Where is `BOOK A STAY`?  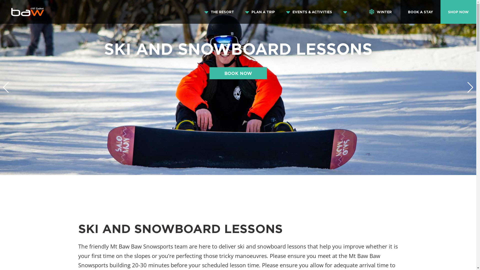
BOOK A STAY is located at coordinates (420, 12).